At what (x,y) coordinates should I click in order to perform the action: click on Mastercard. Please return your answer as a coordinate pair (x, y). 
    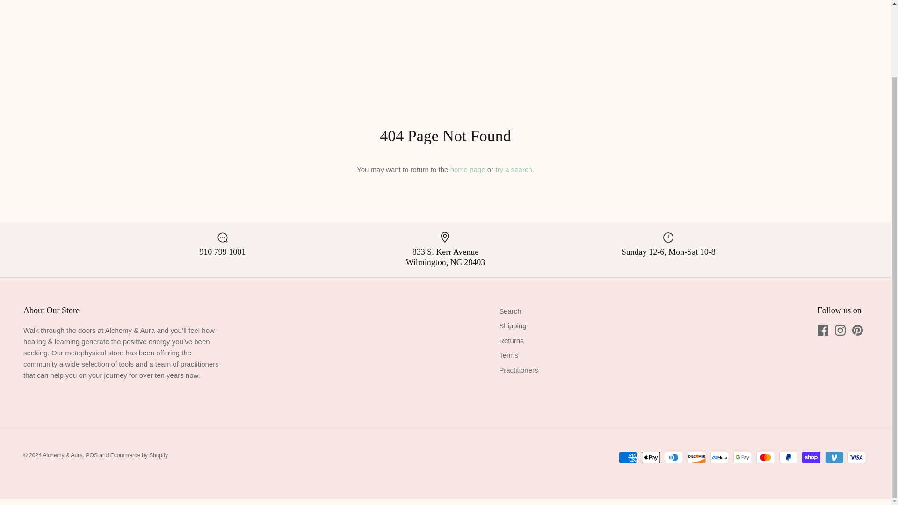
    Looking at the image, I should click on (765, 457).